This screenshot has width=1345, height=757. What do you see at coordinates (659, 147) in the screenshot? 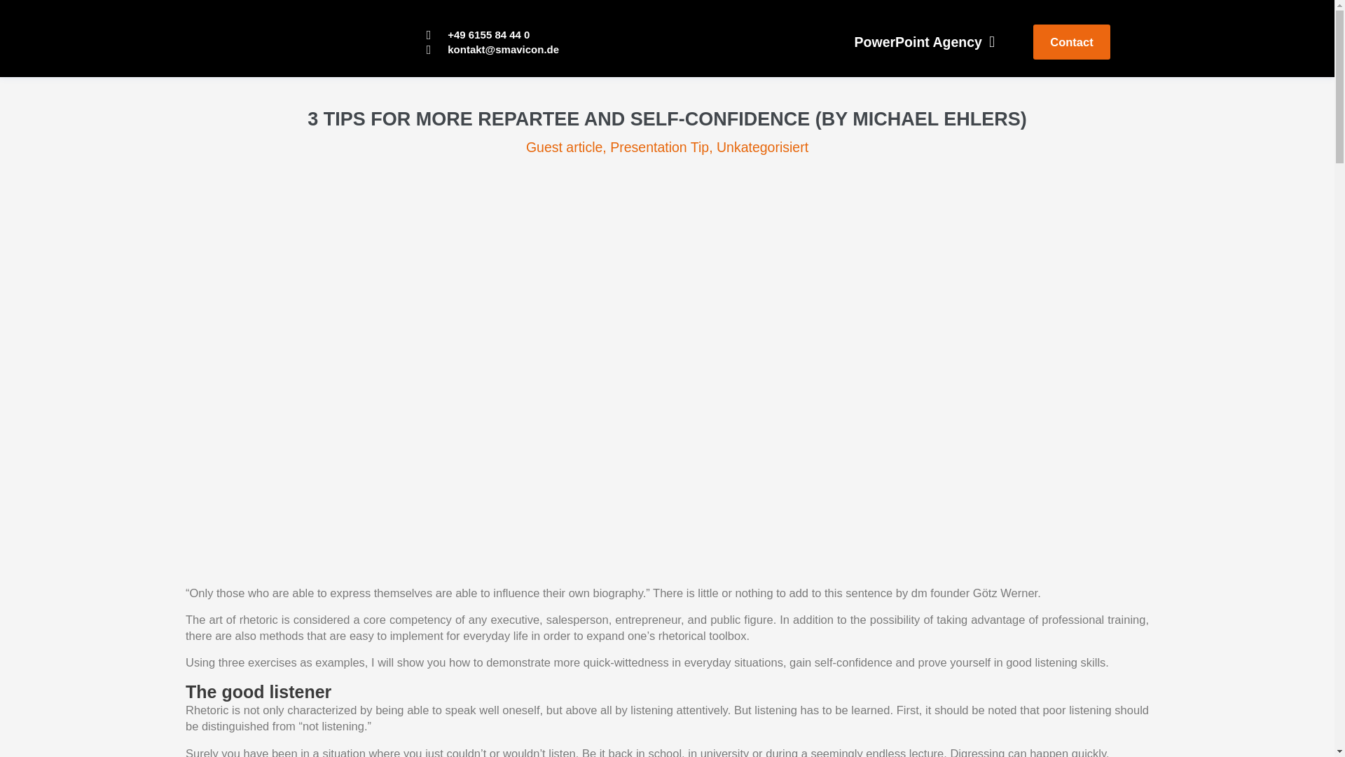
I see `Presentation Tip` at bounding box center [659, 147].